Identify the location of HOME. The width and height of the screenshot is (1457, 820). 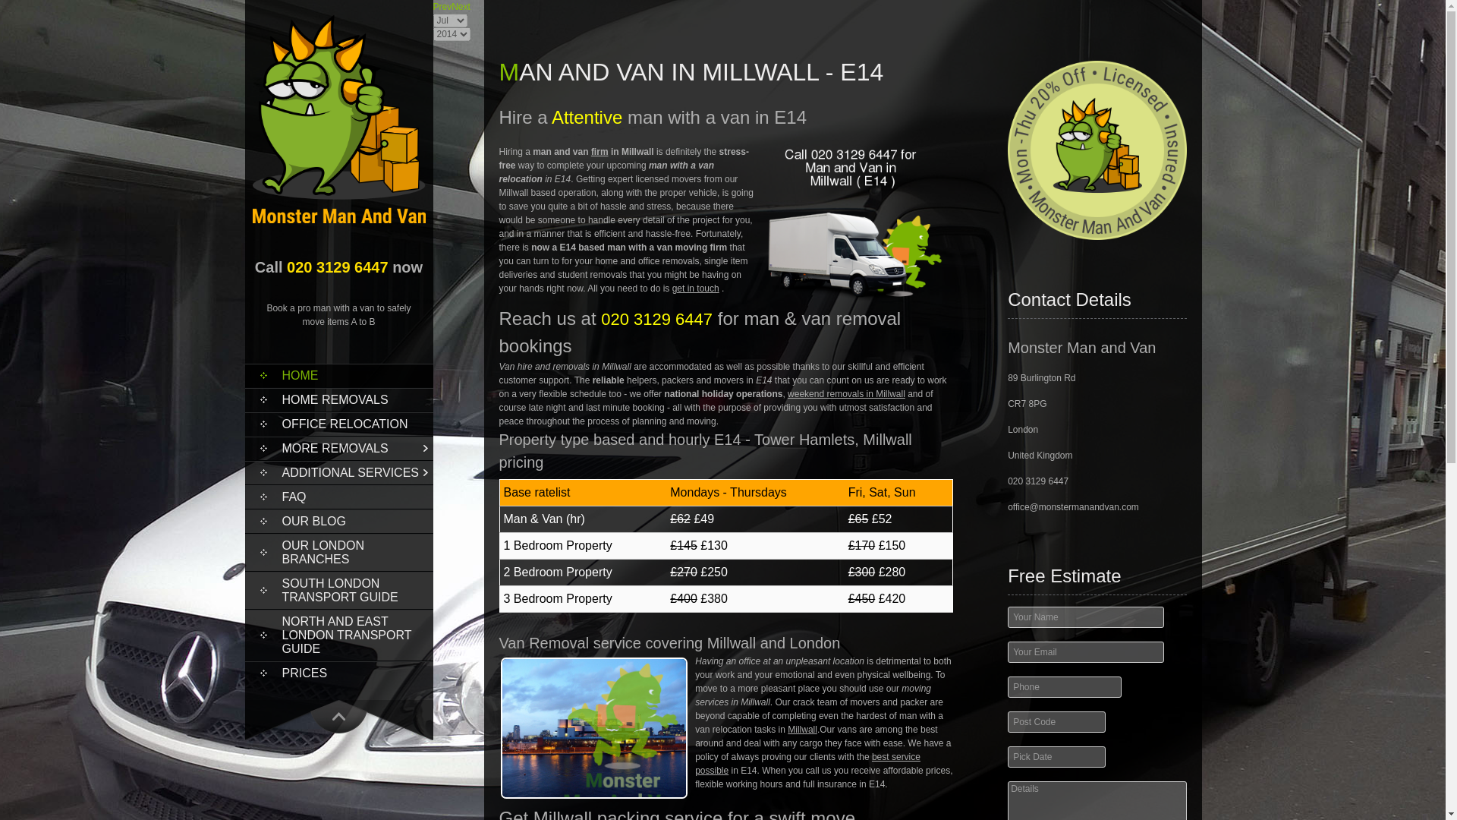
(338, 375).